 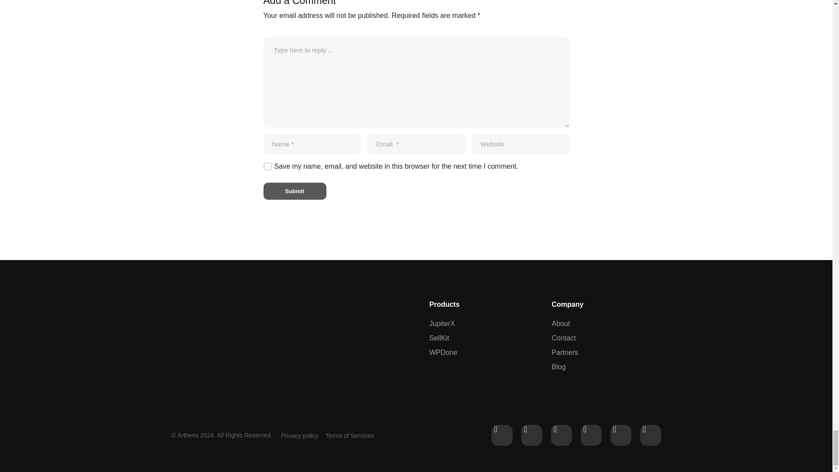 I want to click on Submit, so click(x=295, y=191).